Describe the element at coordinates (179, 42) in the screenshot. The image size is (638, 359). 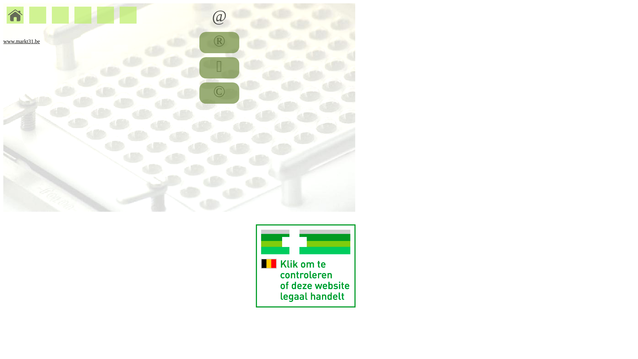
I see `www.markt31.be` at that location.